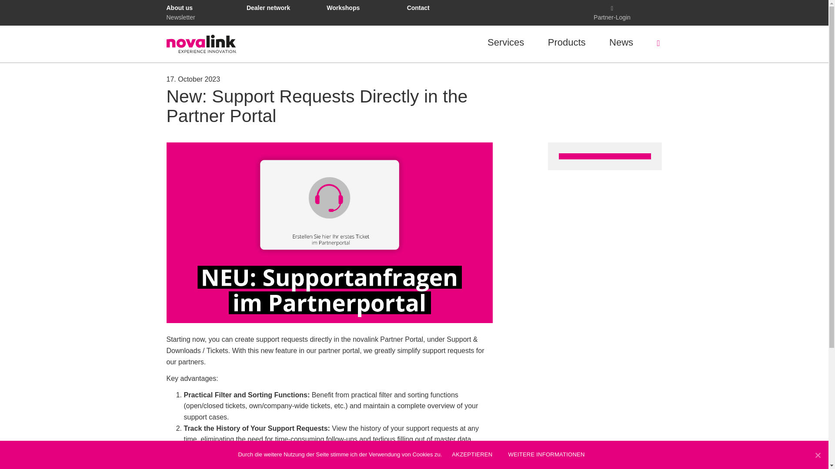 Image resolution: width=835 pixels, height=469 pixels. What do you see at coordinates (612, 11) in the screenshot?
I see `Partner-Login` at bounding box center [612, 11].